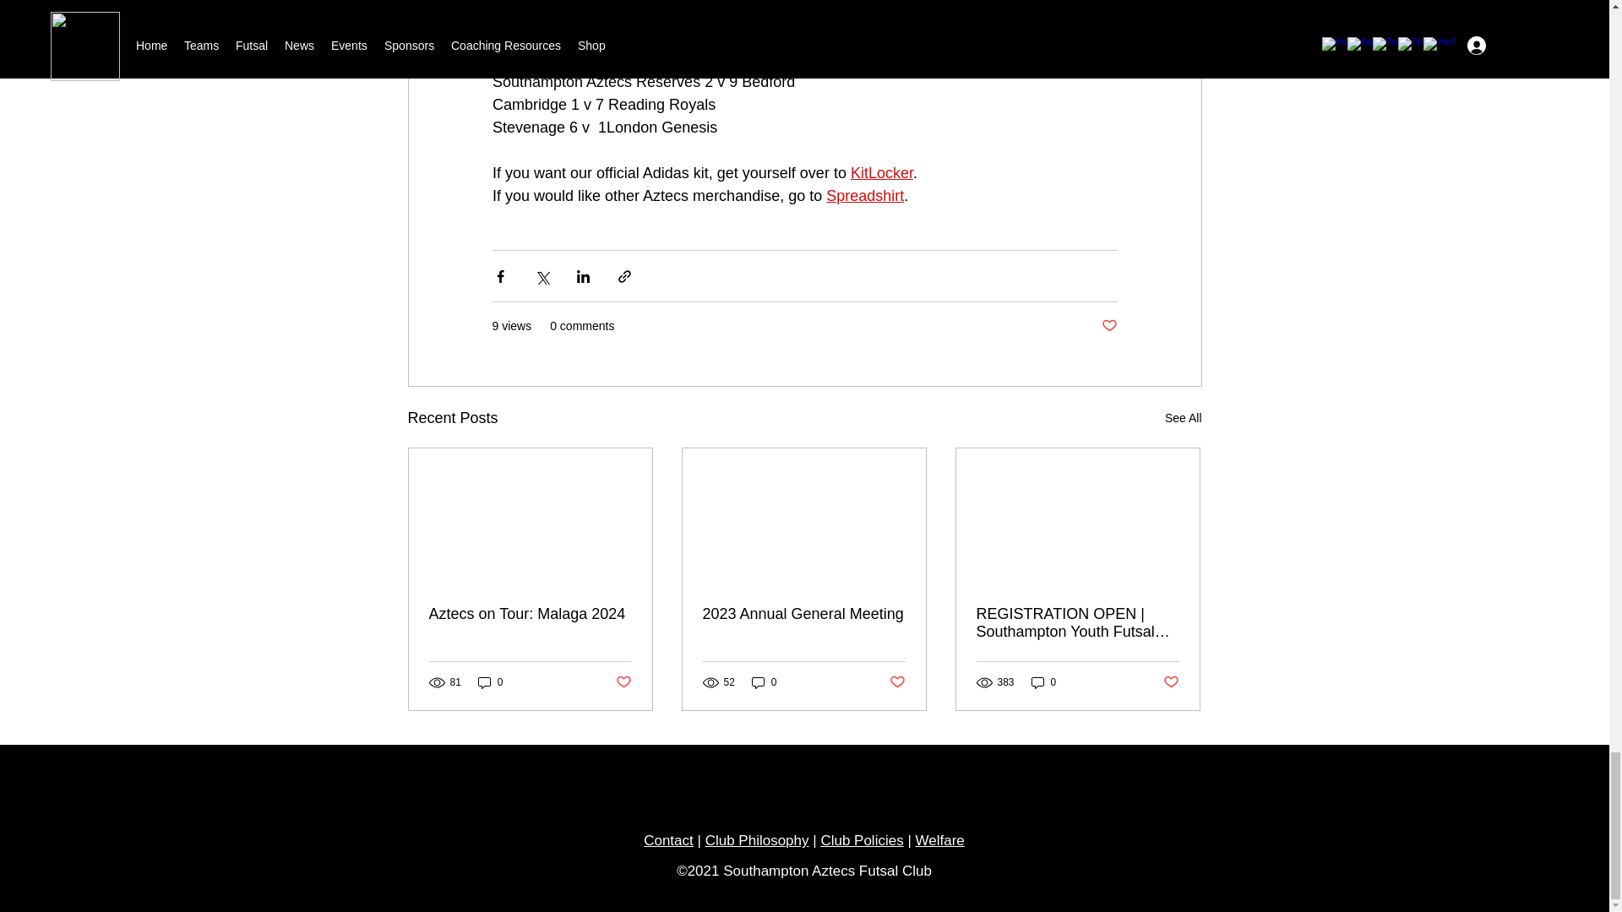 This screenshot has height=912, width=1622. What do you see at coordinates (490, 682) in the screenshot?
I see `0` at bounding box center [490, 682].